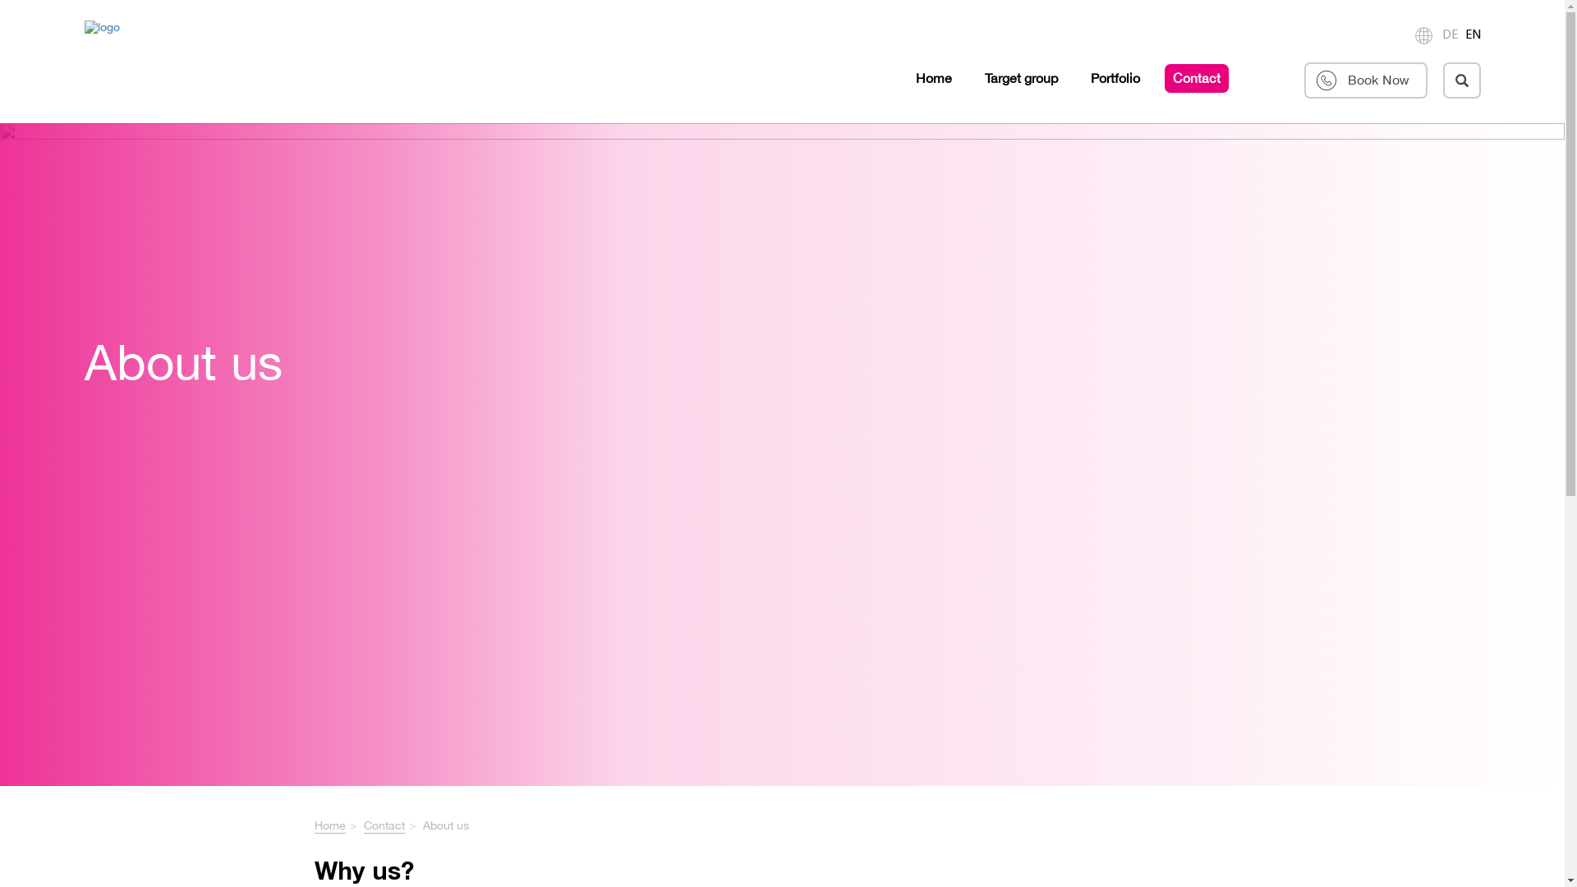 The width and height of the screenshot is (1577, 887). I want to click on Contact, so click(1197, 78).